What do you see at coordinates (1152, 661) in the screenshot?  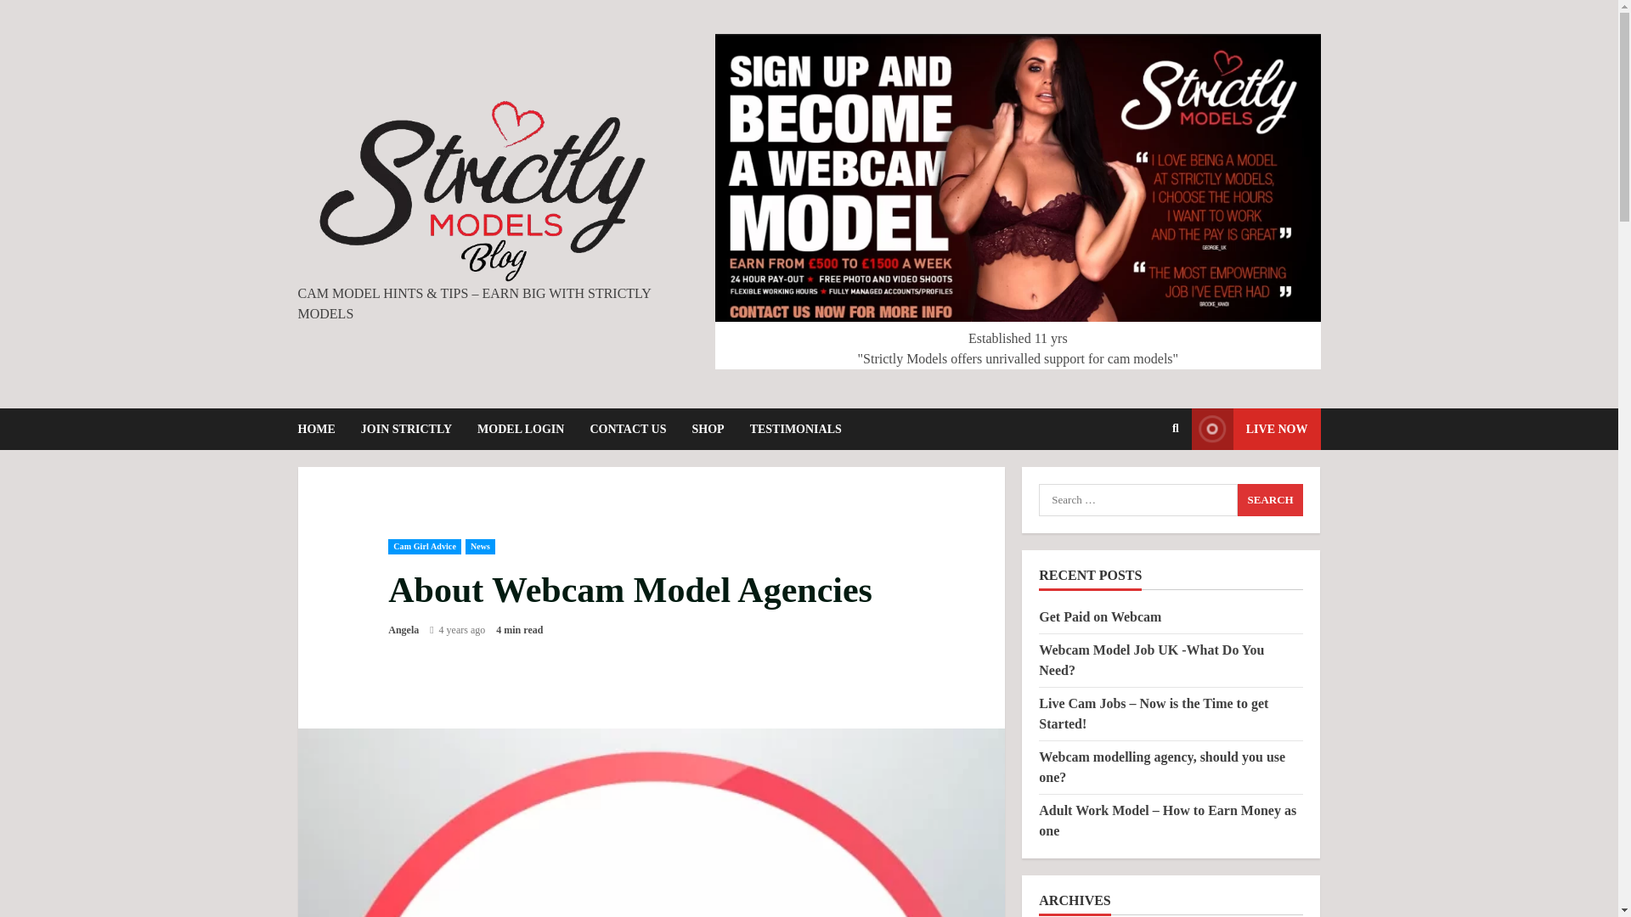 I see `Webcam Model Job UK -What Do You Need?` at bounding box center [1152, 661].